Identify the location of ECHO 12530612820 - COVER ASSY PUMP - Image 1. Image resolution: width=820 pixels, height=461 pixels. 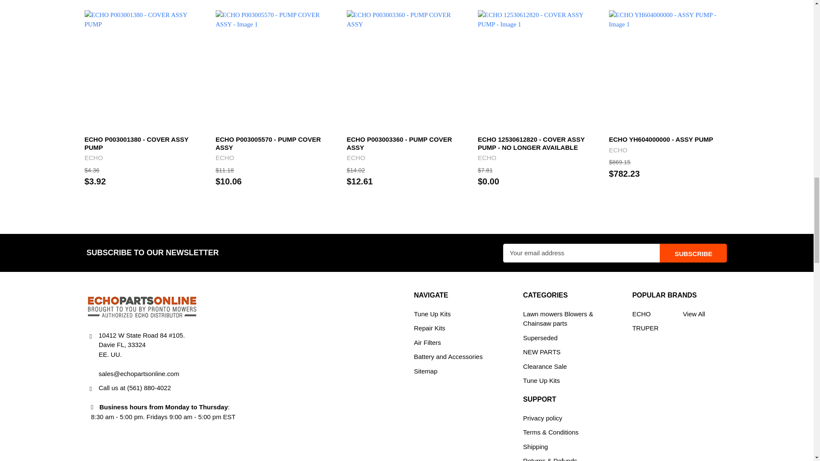
(538, 70).